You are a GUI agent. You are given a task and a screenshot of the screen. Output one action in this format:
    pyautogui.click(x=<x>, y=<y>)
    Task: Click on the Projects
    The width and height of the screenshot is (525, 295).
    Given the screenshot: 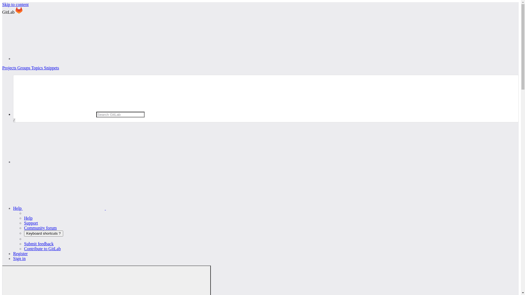 What is the action you would take?
    pyautogui.click(x=10, y=68)
    